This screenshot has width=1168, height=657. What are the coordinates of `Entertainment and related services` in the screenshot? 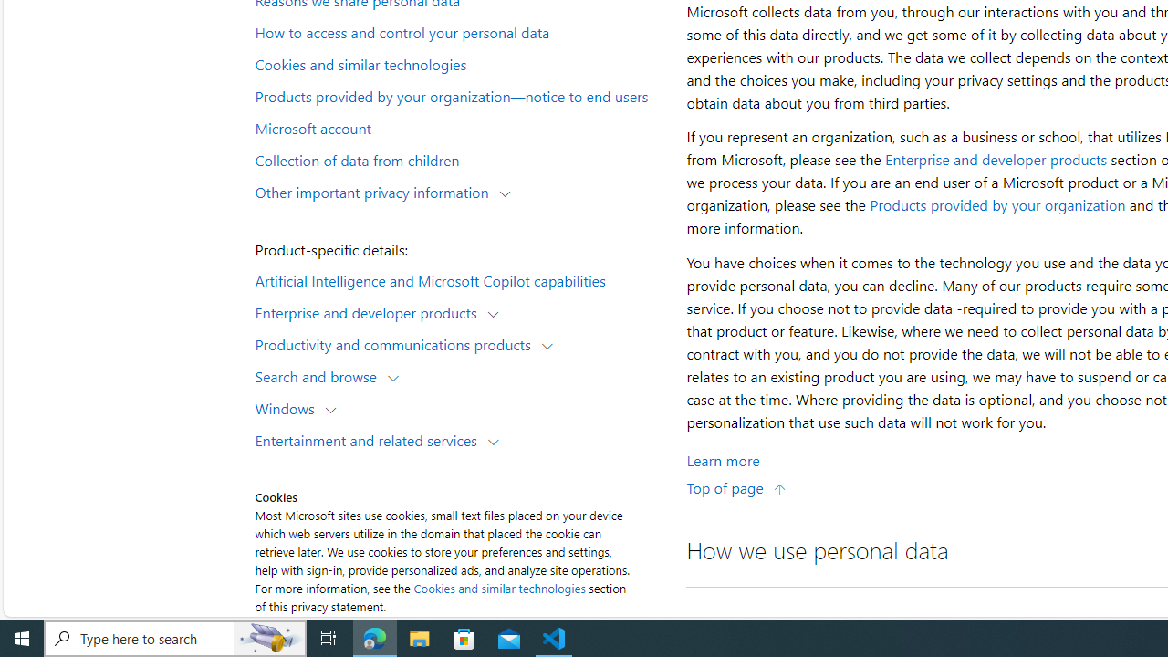 It's located at (370, 440).